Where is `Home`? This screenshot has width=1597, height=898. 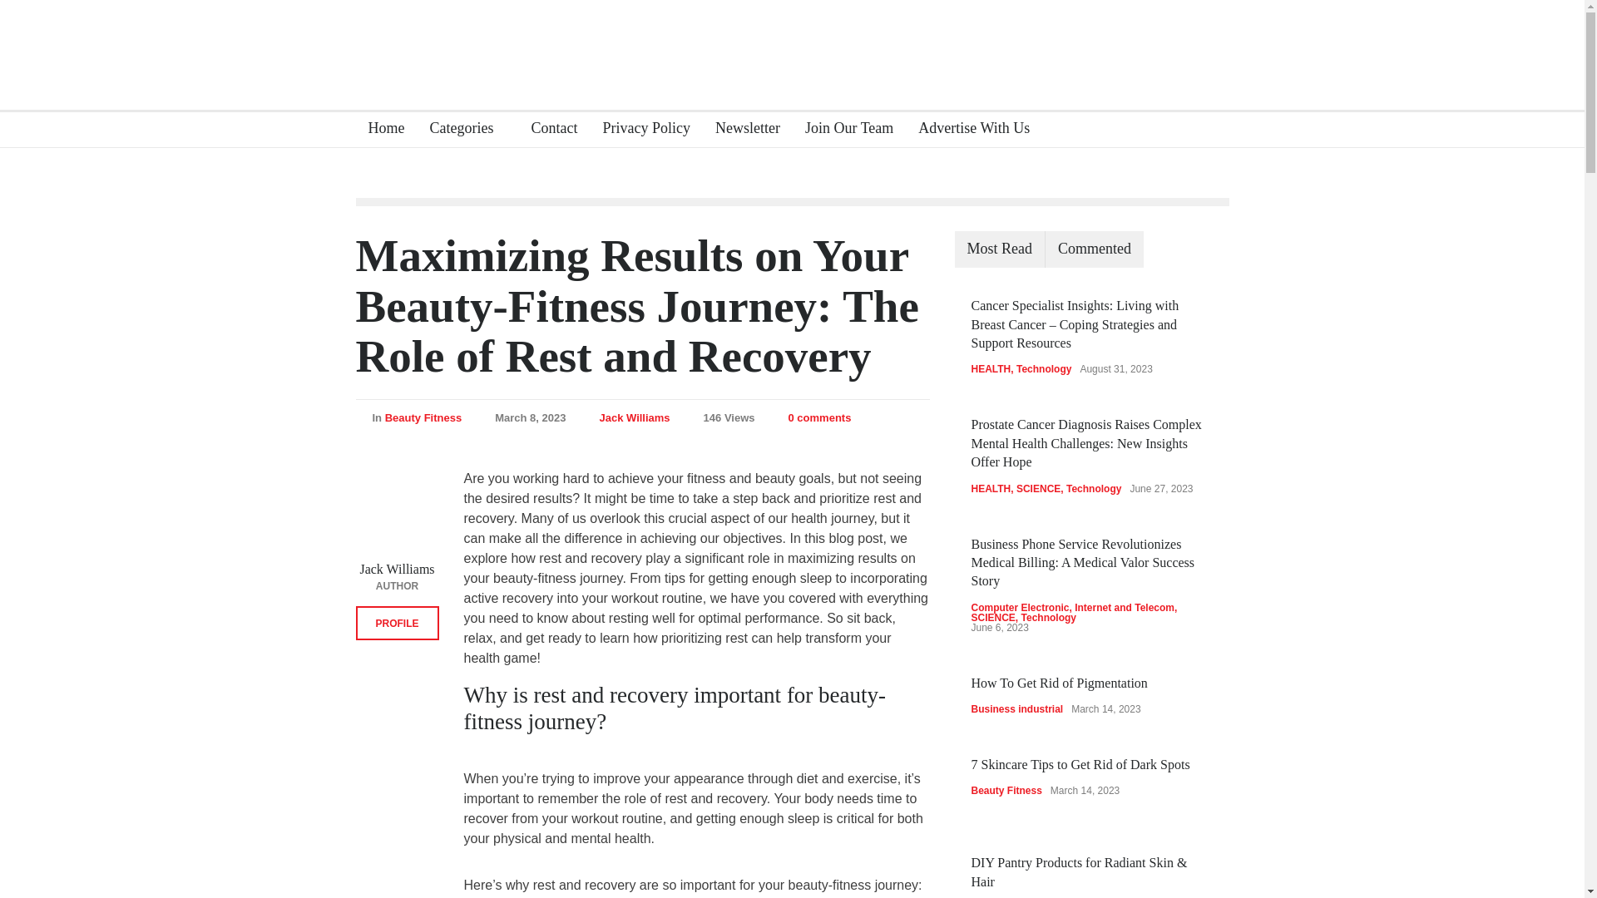
Home is located at coordinates (381, 130).